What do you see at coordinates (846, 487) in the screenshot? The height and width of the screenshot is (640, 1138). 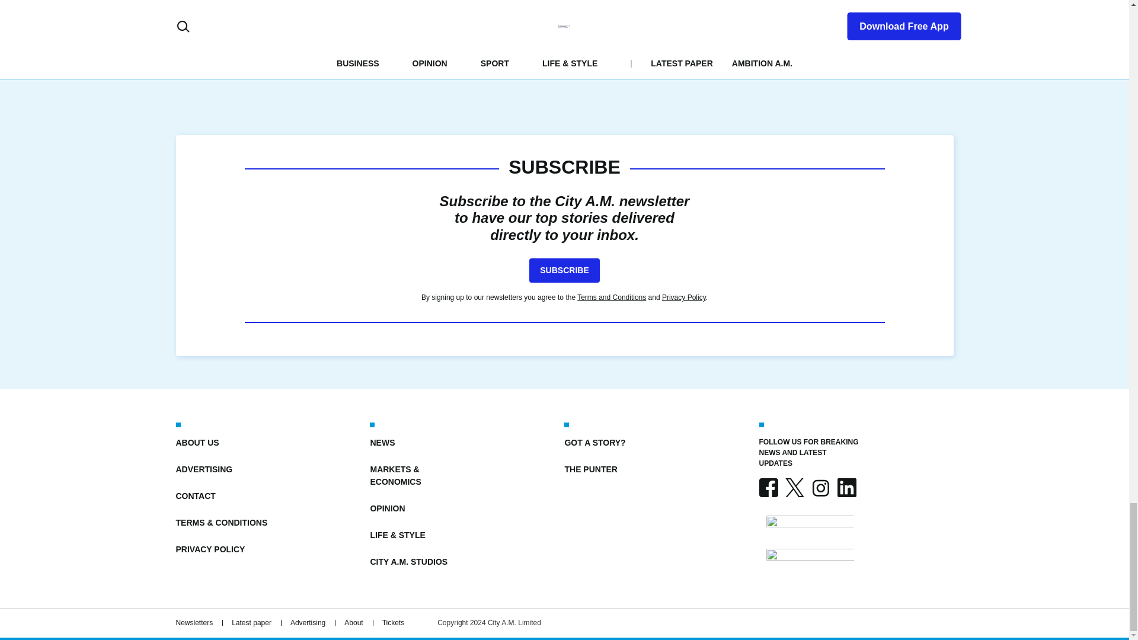 I see `LINKEDIN` at bounding box center [846, 487].